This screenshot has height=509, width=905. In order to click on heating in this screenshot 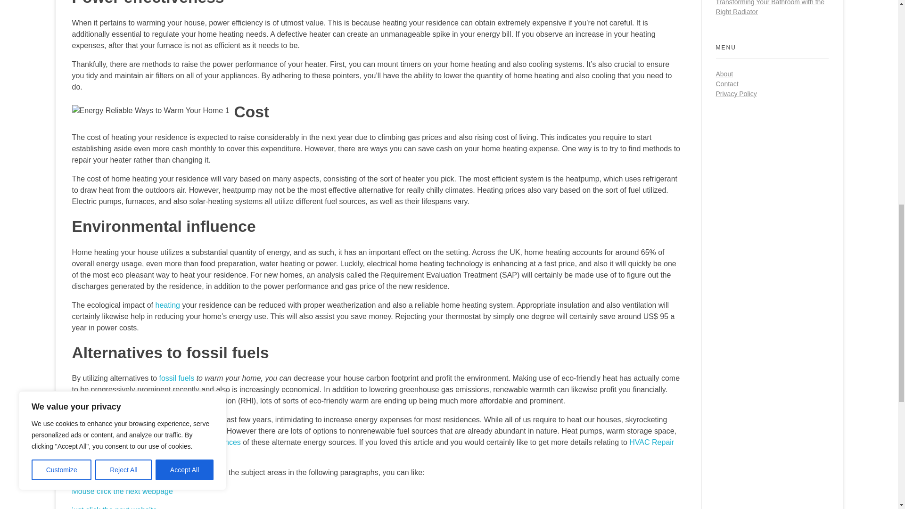, I will do `click(167, 305)`.